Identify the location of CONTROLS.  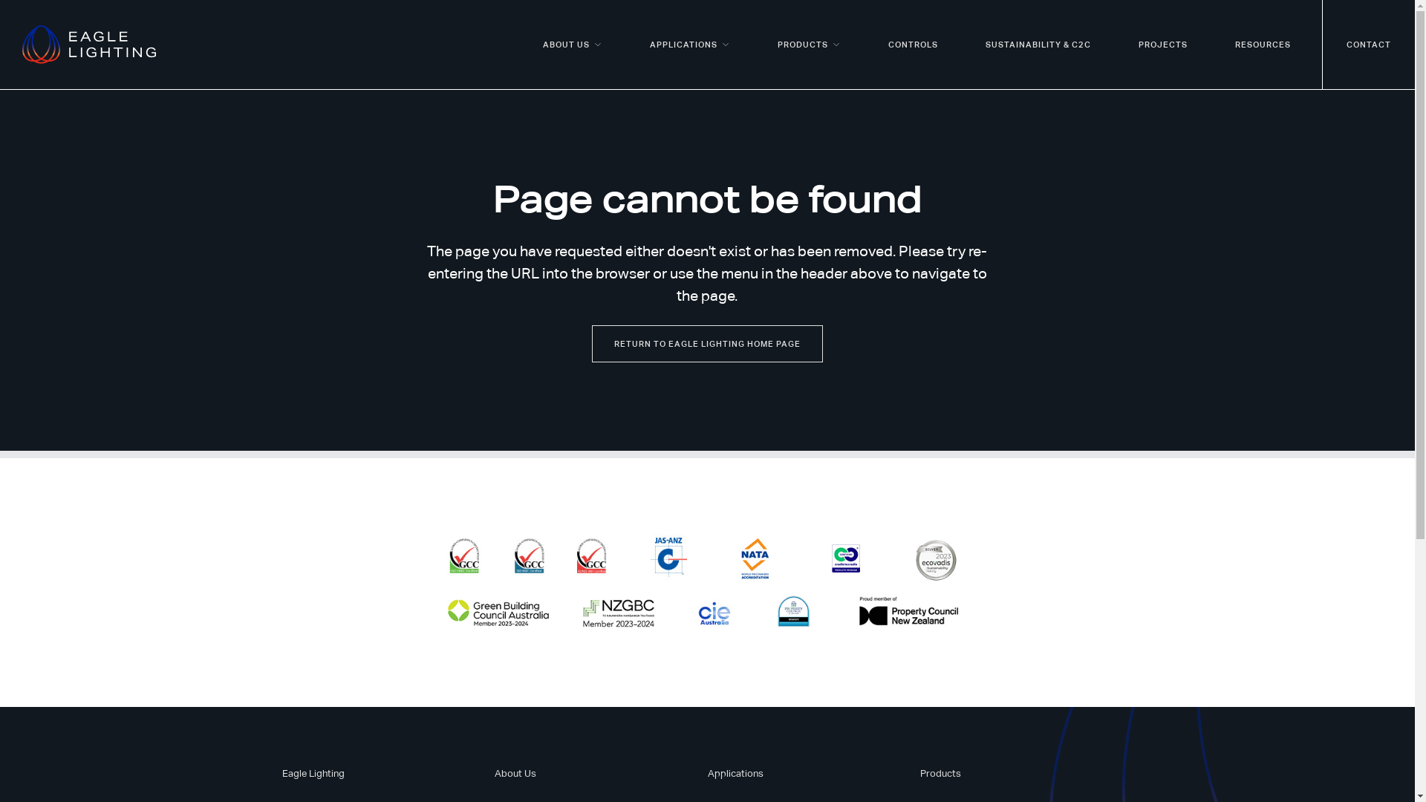
(914, 45).